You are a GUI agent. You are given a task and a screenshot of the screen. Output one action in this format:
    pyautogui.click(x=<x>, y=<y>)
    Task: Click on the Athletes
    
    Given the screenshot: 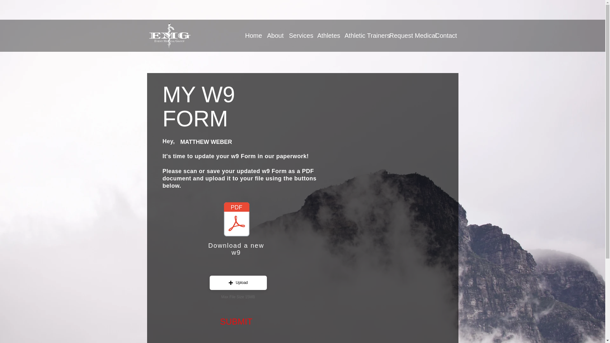 What is the action you would take?
    pyautogui.click(x=326, y=35)
    